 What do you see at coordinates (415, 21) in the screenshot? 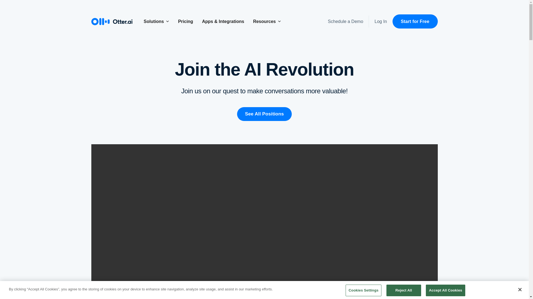
I see `Start for Free` at bounding box center [415, 21].